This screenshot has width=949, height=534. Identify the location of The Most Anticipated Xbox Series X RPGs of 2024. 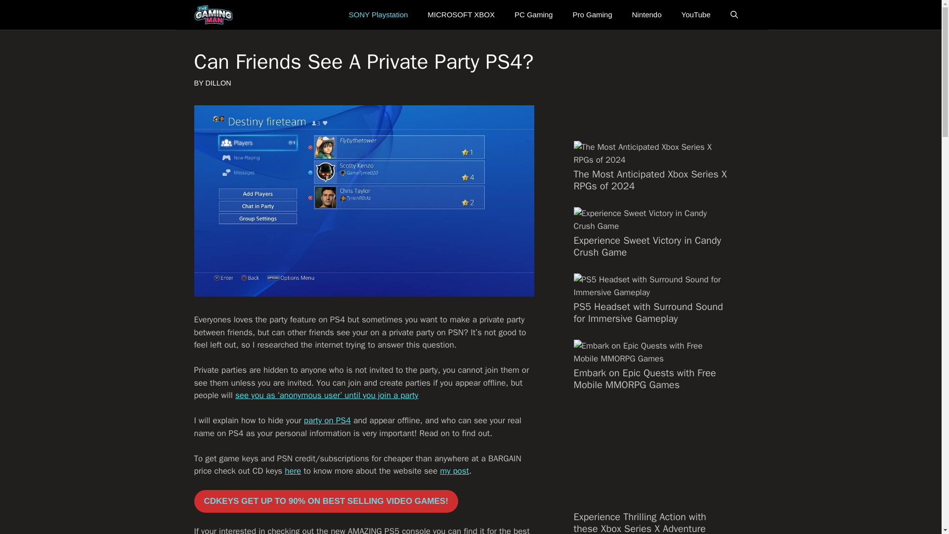
(649, 180).